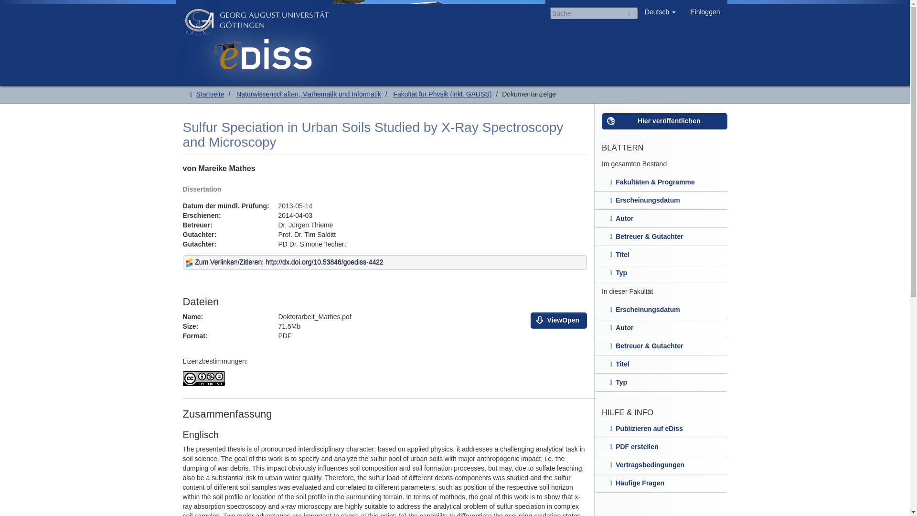  What do you see at coordinates (210, 94) in the screenshot?
I see `Startseite` at bounding box center [210, 94].